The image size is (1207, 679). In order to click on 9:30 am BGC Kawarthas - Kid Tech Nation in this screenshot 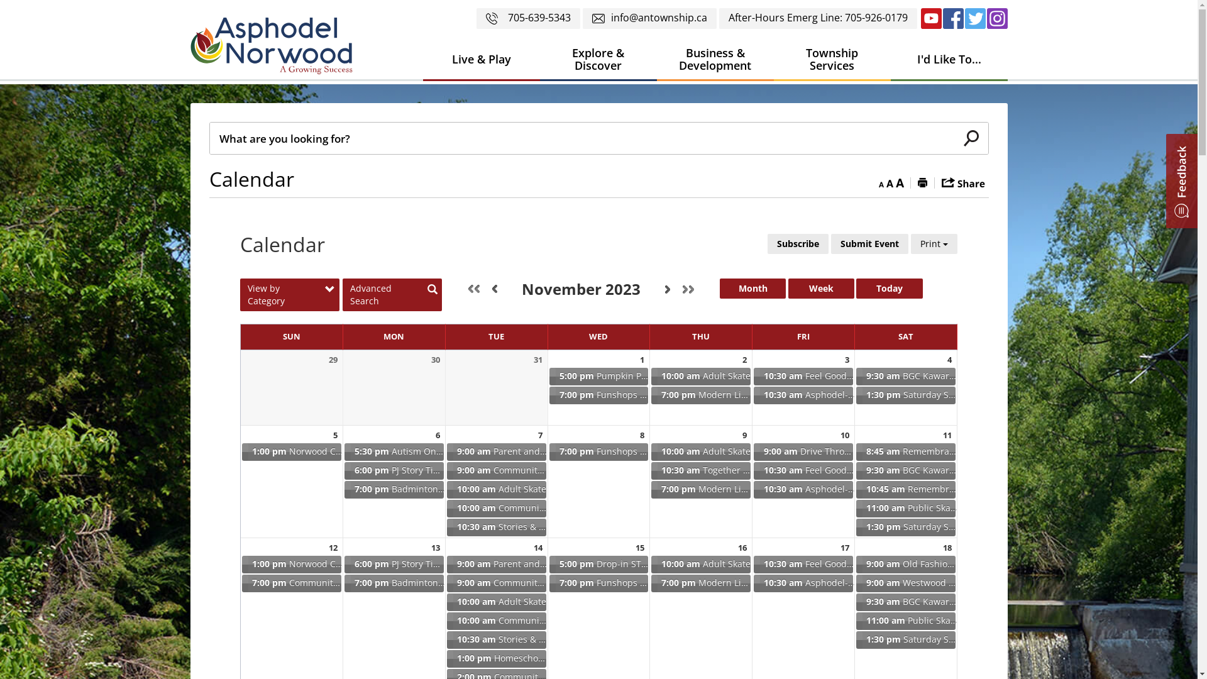, I will do `click(906, 471)`.